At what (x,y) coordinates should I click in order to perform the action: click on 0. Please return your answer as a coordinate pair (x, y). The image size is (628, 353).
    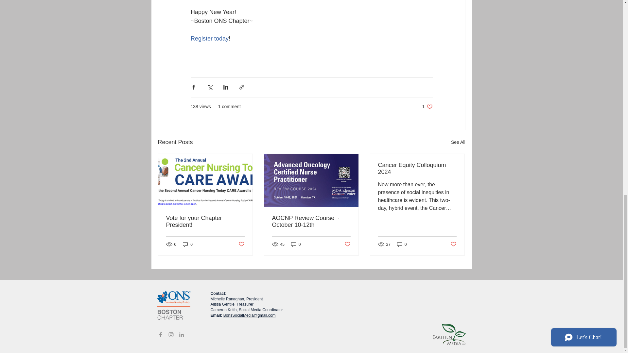
    Looking at the image, I should click on (209, 39).